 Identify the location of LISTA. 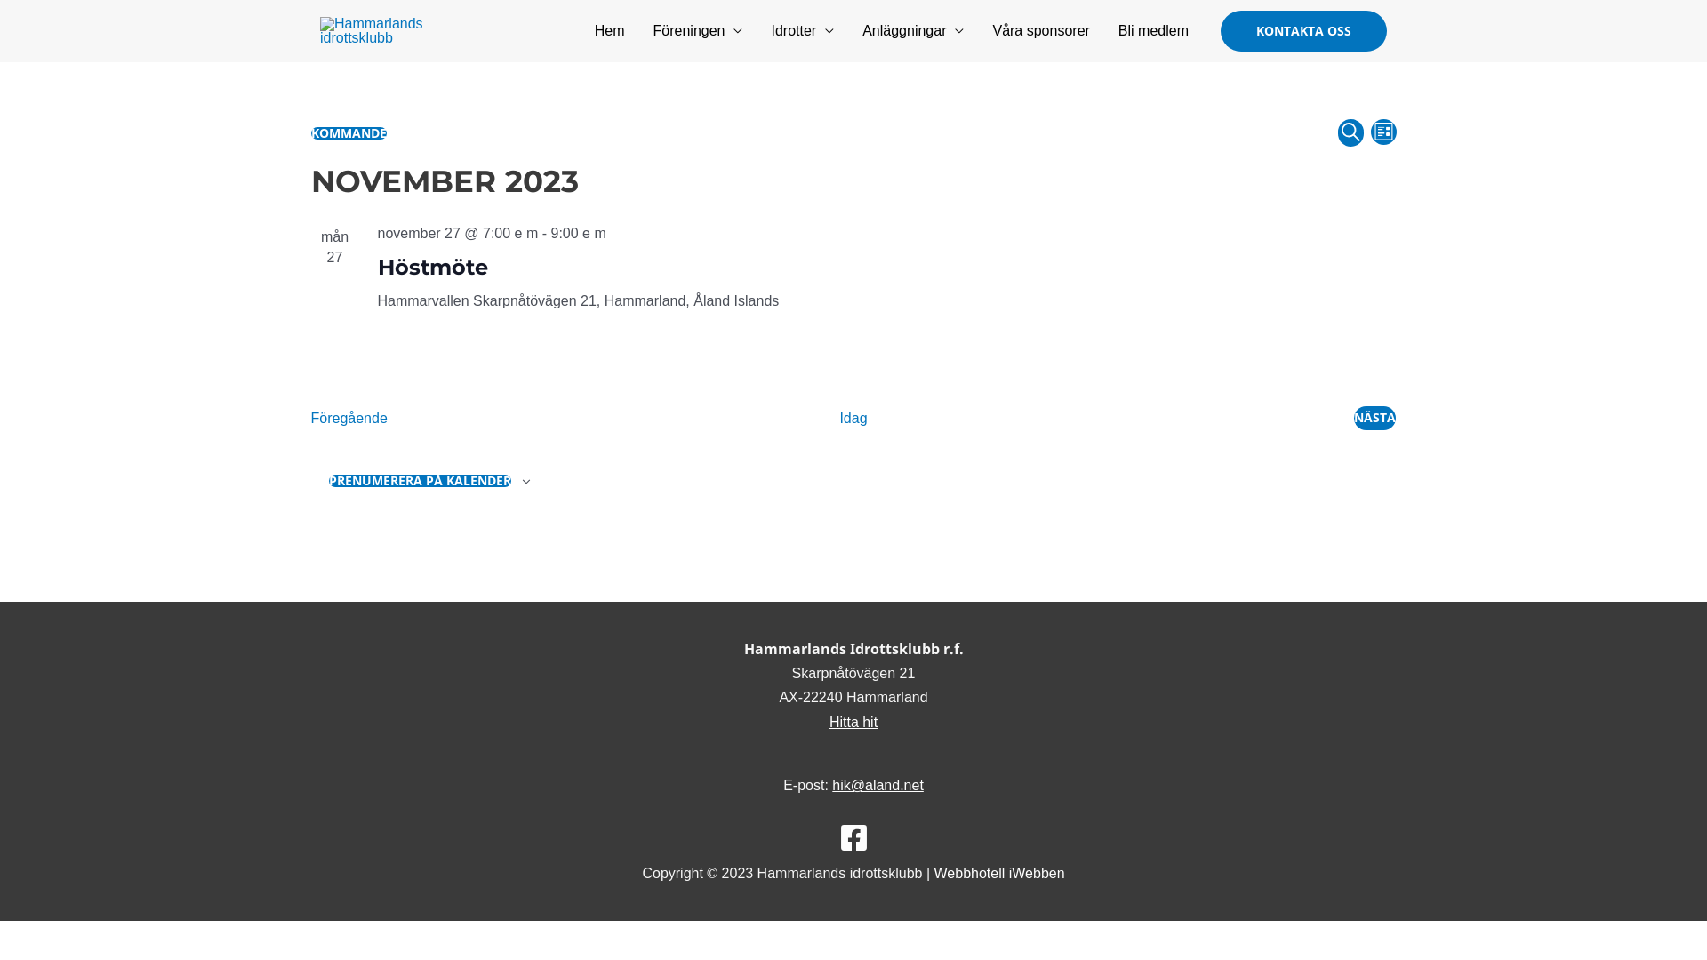
(1383, 132).